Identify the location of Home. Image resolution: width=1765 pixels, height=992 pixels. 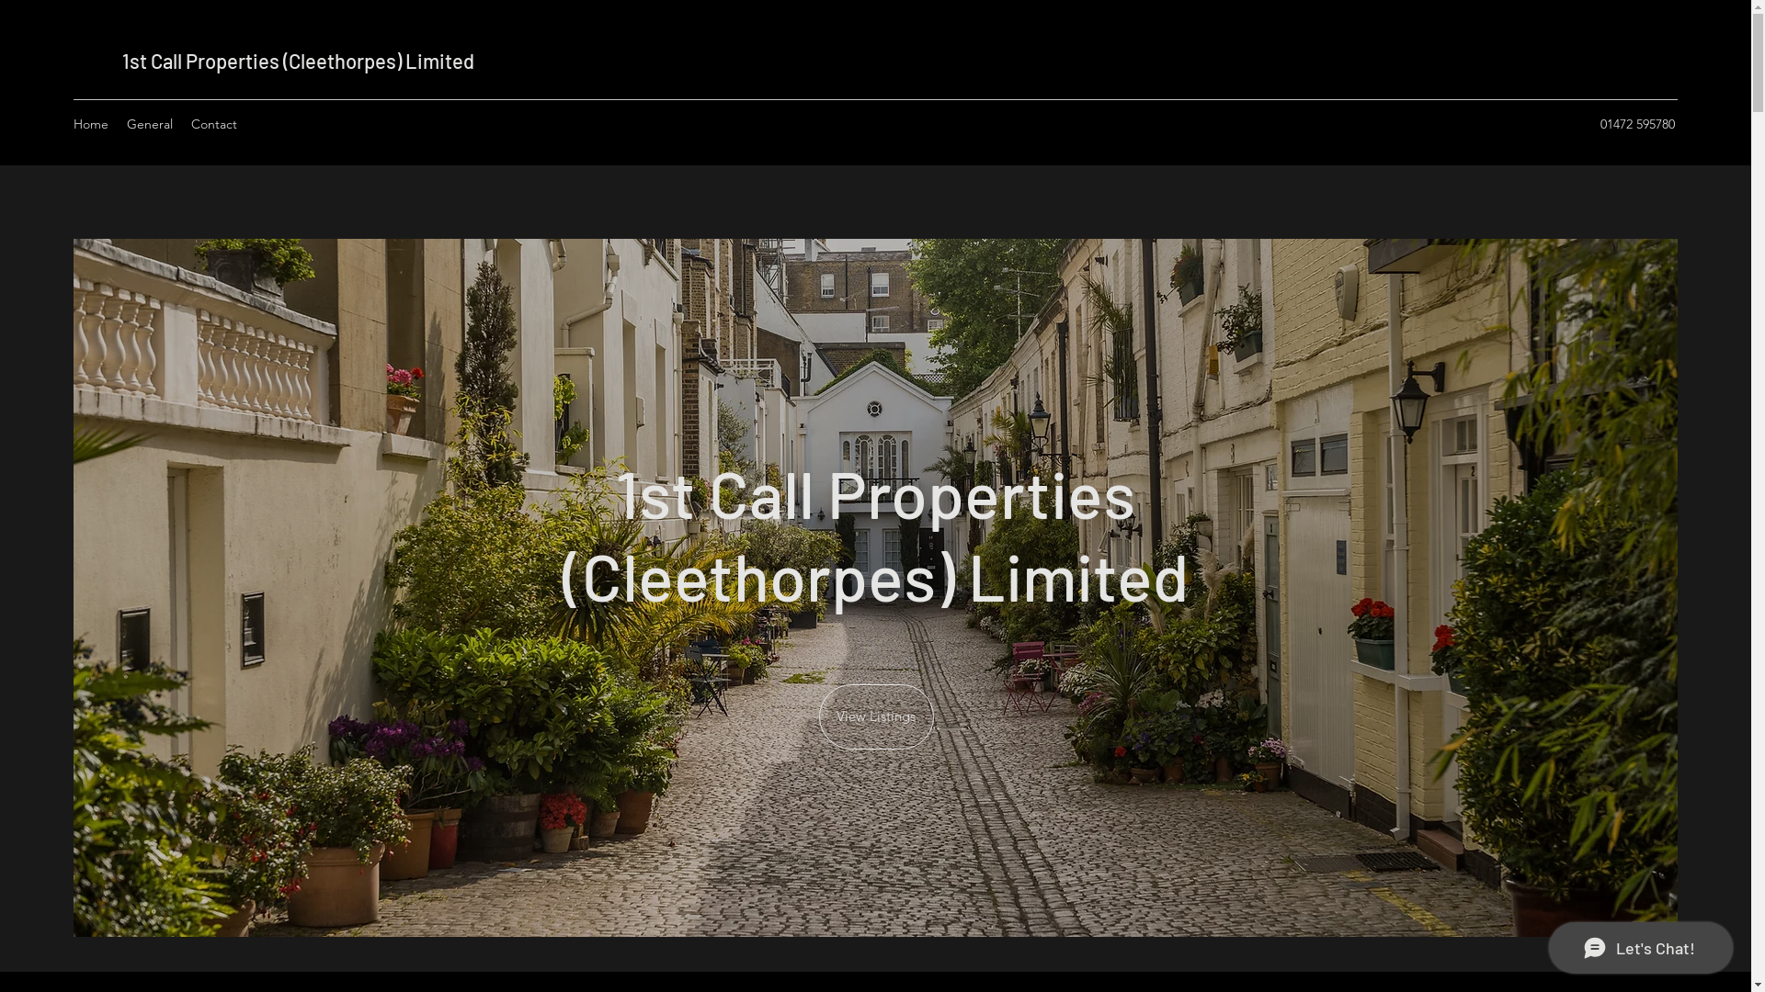
(91, 124).